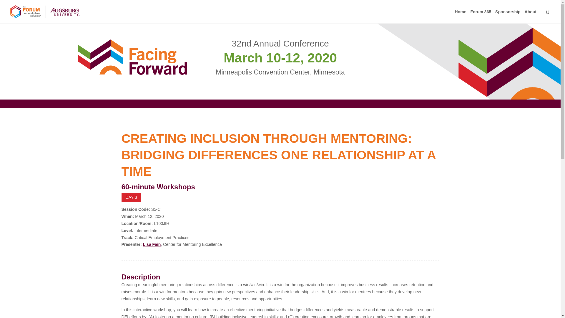 The width and height of the screenshot is (565, 318). What do you see at coordinates (152, 244) in the screenshot?
I see `Lisa Fain` at bounding box center [152, 244].